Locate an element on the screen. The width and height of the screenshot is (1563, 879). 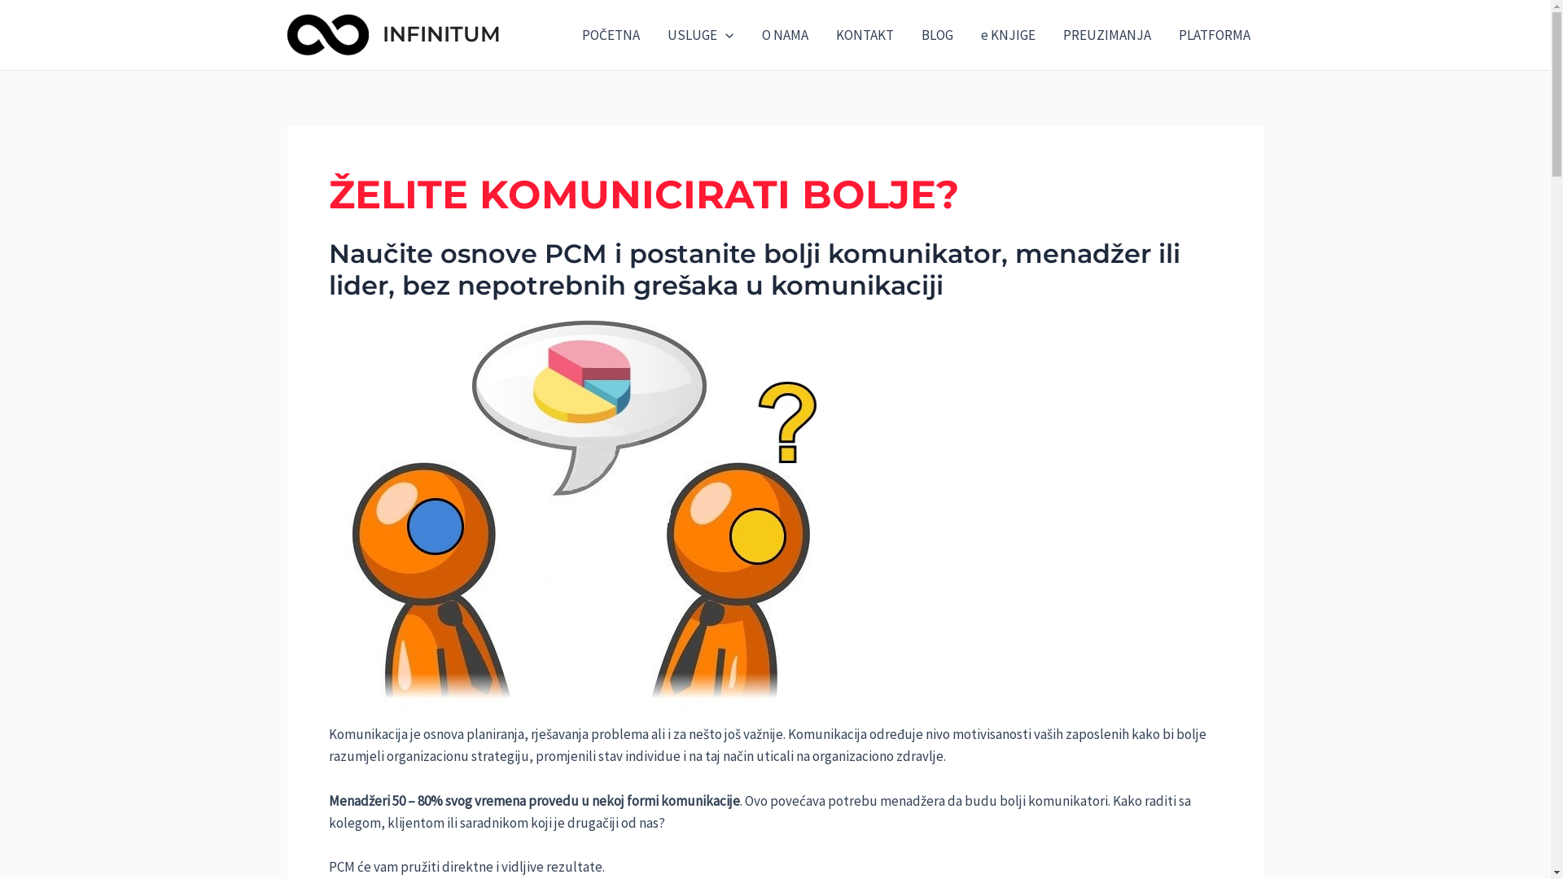
BLOG is located at coordinates (936, 35).